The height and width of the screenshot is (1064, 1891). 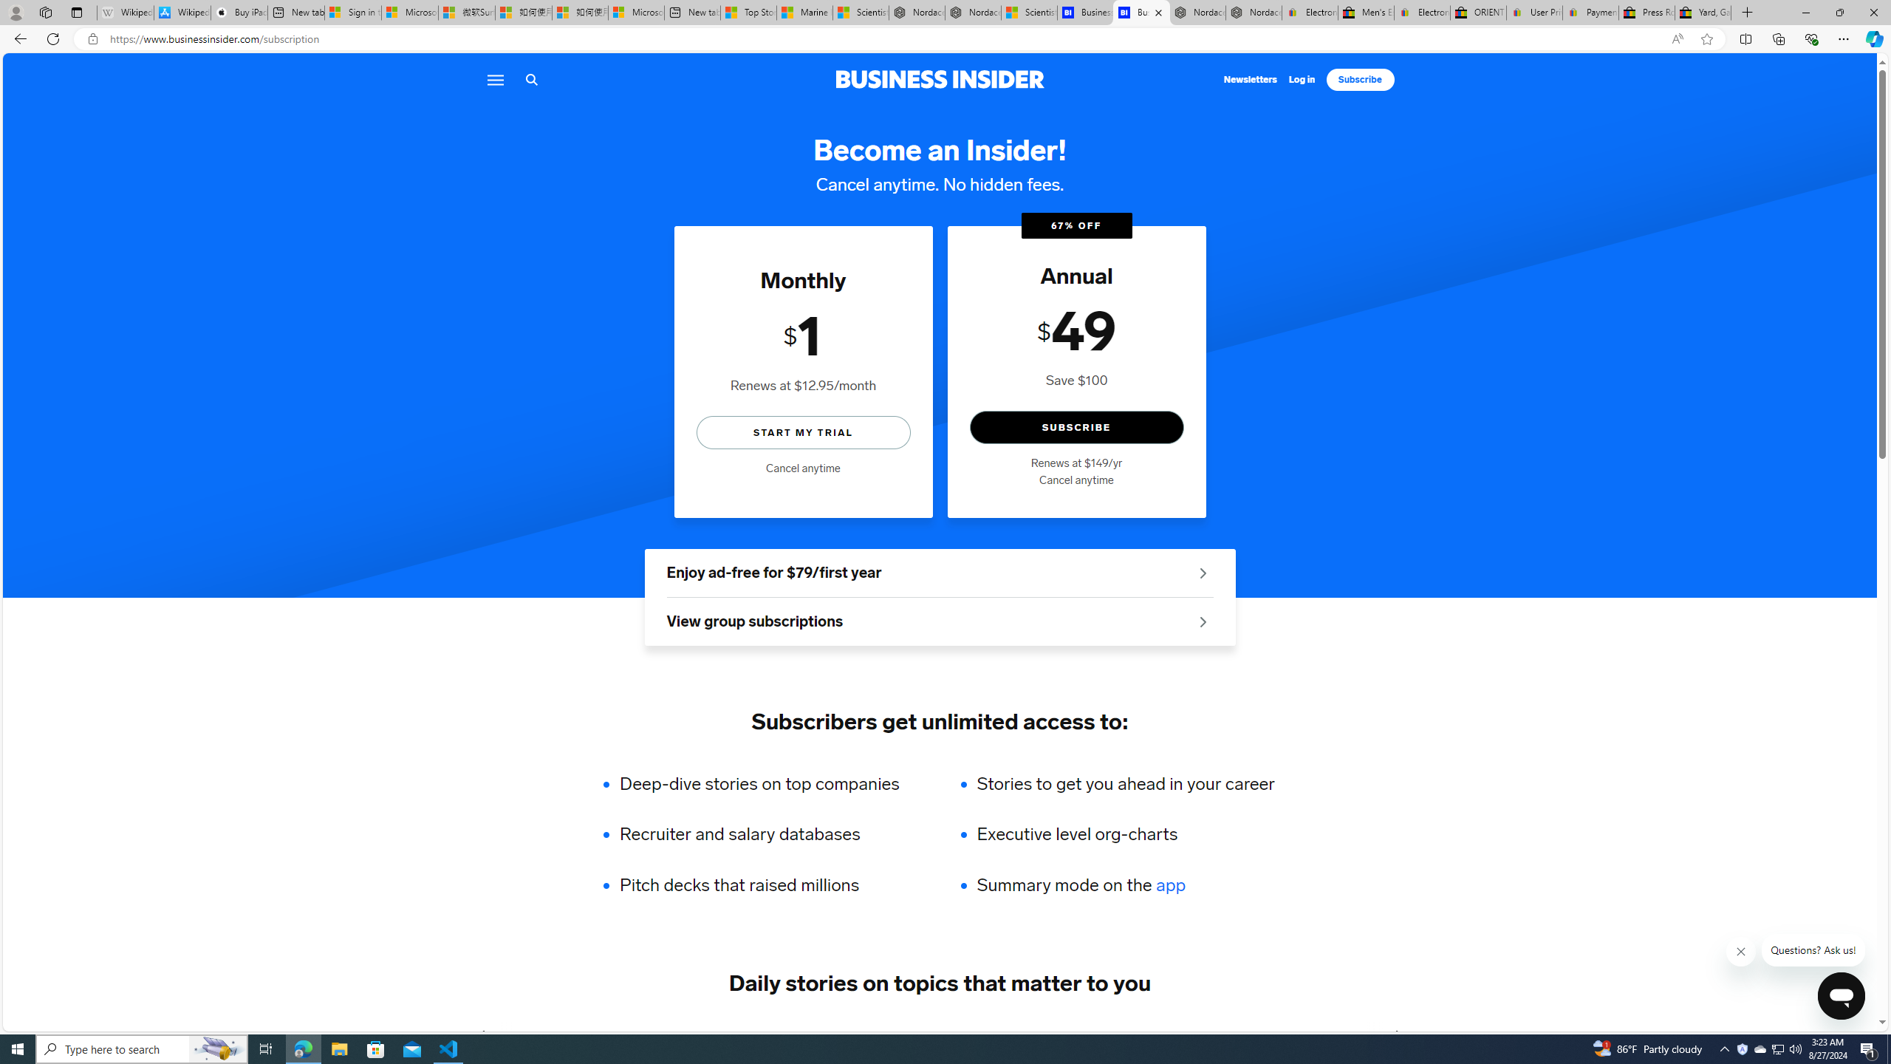 What do you see at coordinates (909, 1034) in the screenshot?
I see `PERSONAL FINANCE` at bounding box center [909, 1034].